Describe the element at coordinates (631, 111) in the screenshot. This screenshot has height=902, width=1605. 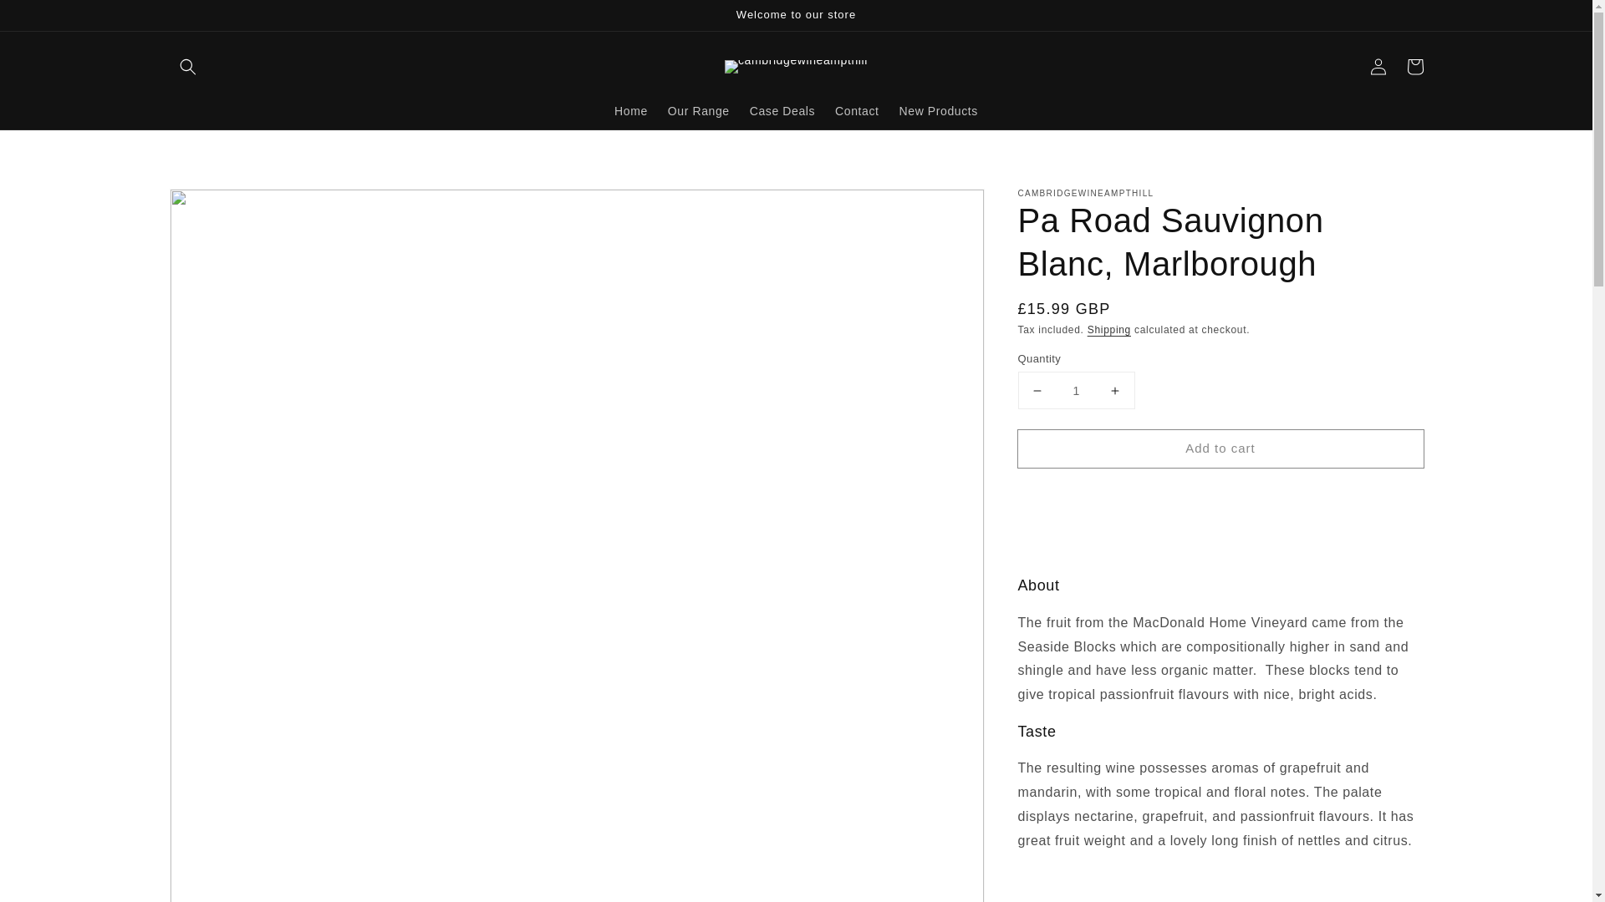
I see `Home` at that location.